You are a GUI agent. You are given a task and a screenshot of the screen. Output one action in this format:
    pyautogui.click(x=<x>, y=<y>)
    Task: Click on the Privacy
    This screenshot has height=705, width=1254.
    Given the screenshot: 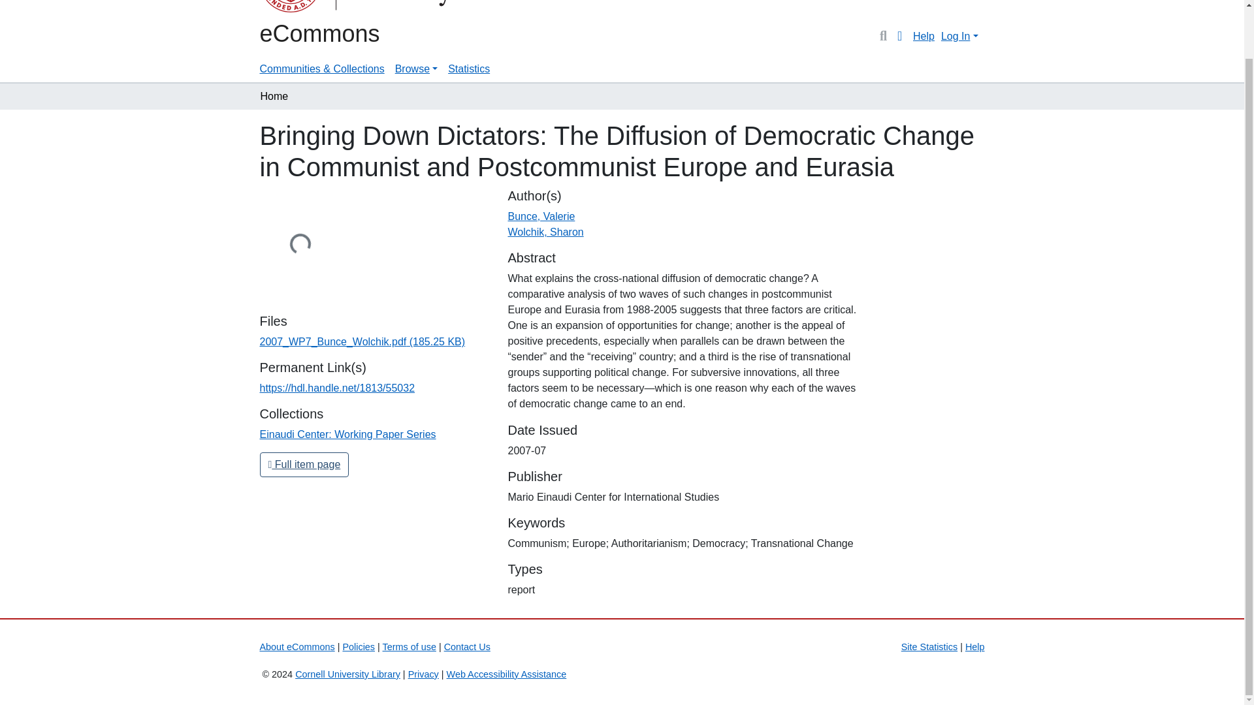 What is the action you would take?
    pyautogui.click(x=423, y=674)
    